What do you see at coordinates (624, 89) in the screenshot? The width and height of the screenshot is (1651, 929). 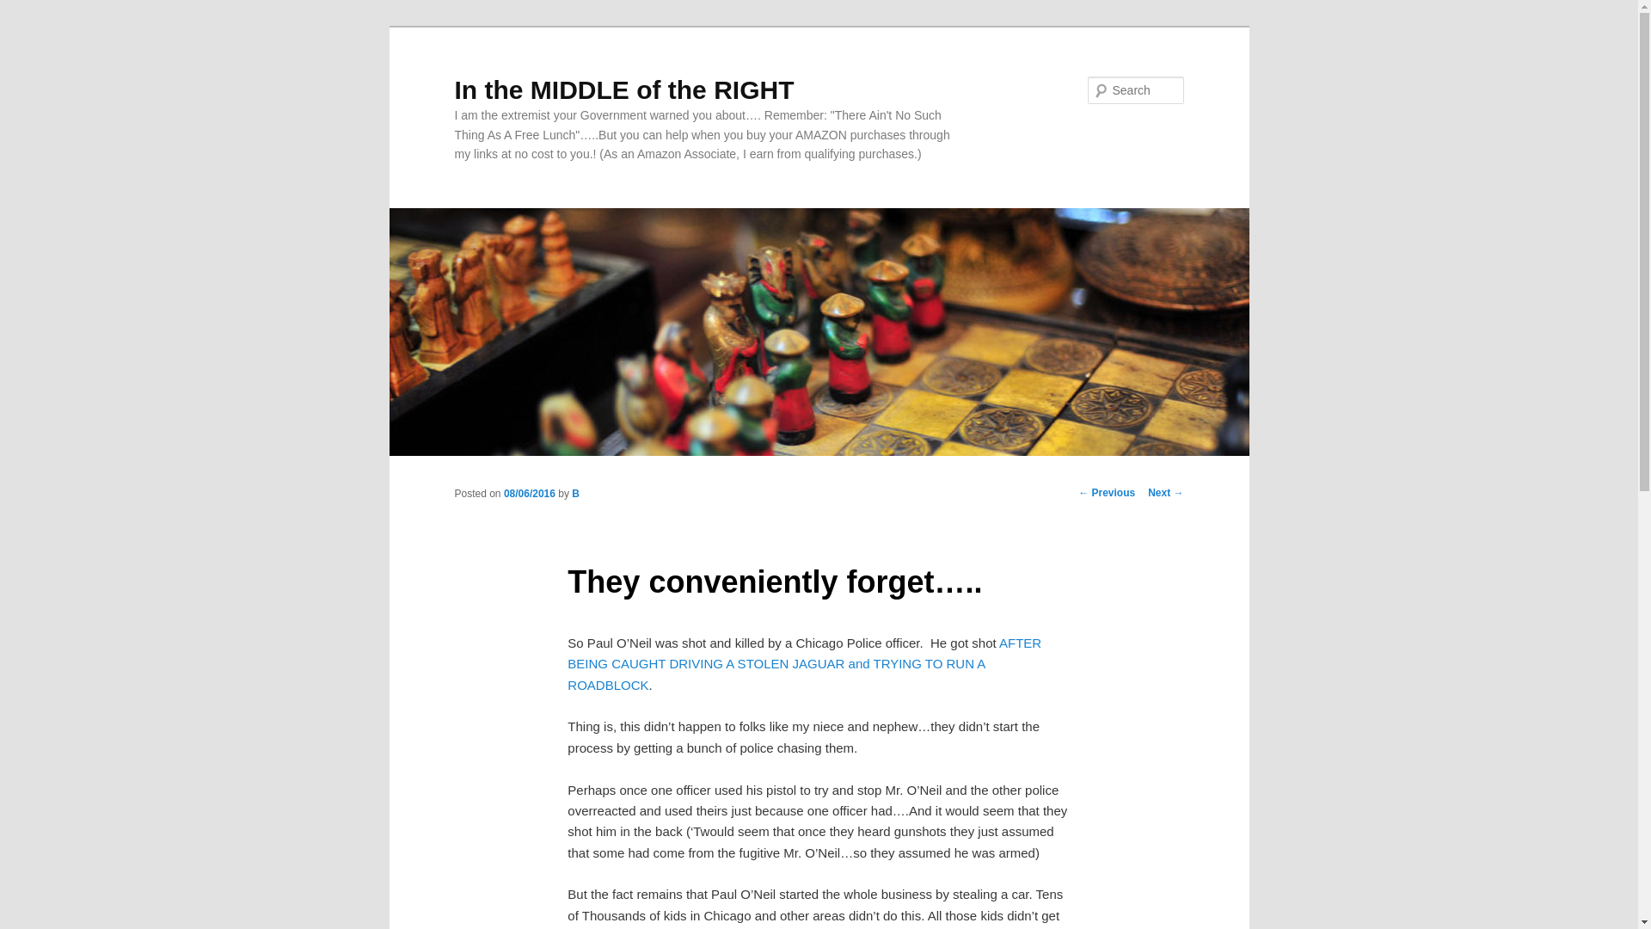 I see `In the MIDDLE of the RIGHT` at bounding box center [624, 89].